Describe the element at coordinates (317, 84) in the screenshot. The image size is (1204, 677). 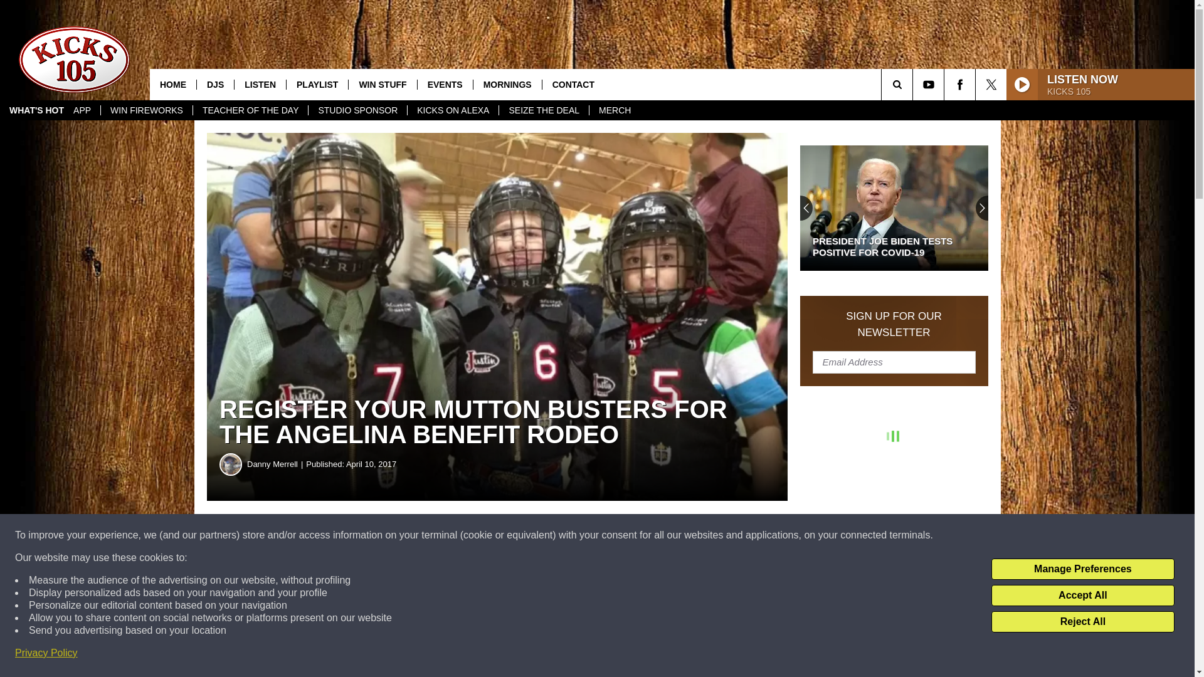
I see `PLAYLIST` at that location.